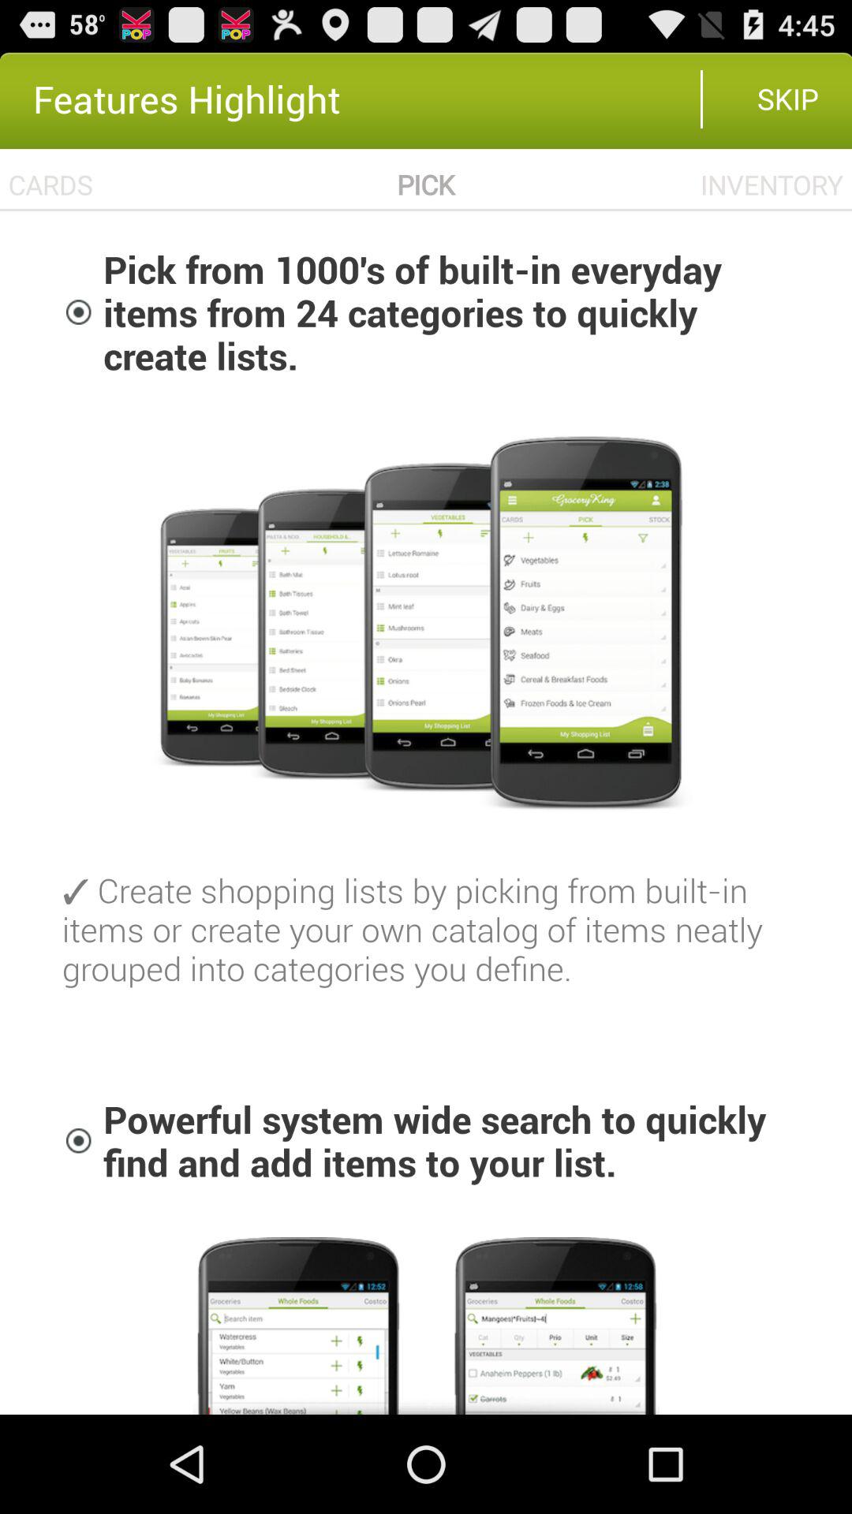 Image resolution: width=852 pixels, height=1514 pixels. I want to click on swipe until skip item, so click(787, 99).